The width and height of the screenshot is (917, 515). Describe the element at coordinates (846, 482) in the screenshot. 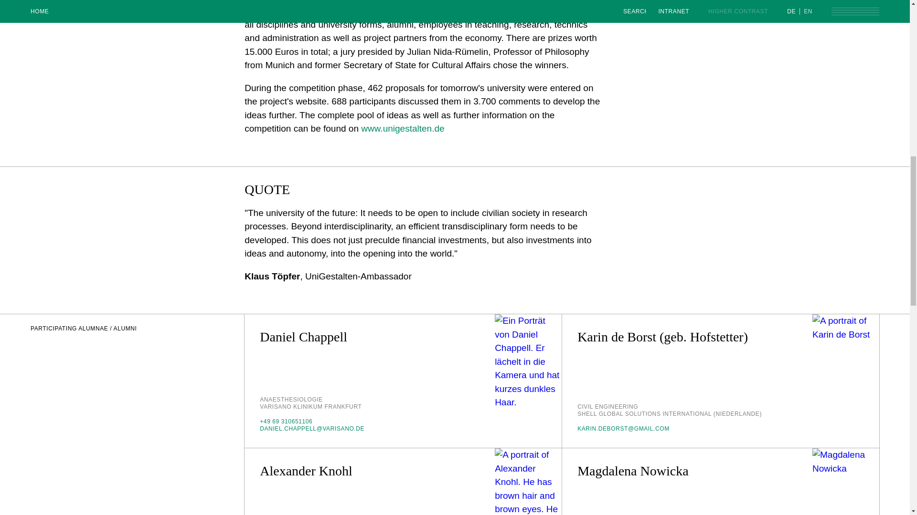

I see `Magdalena Nowicka` at that location.